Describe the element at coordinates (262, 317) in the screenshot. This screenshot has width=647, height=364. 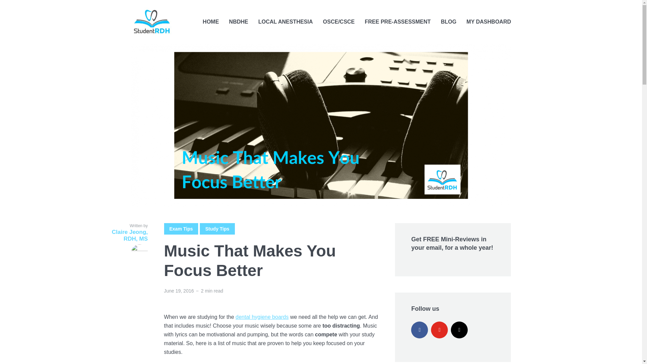
I see `dental hygiene boards` at that location.